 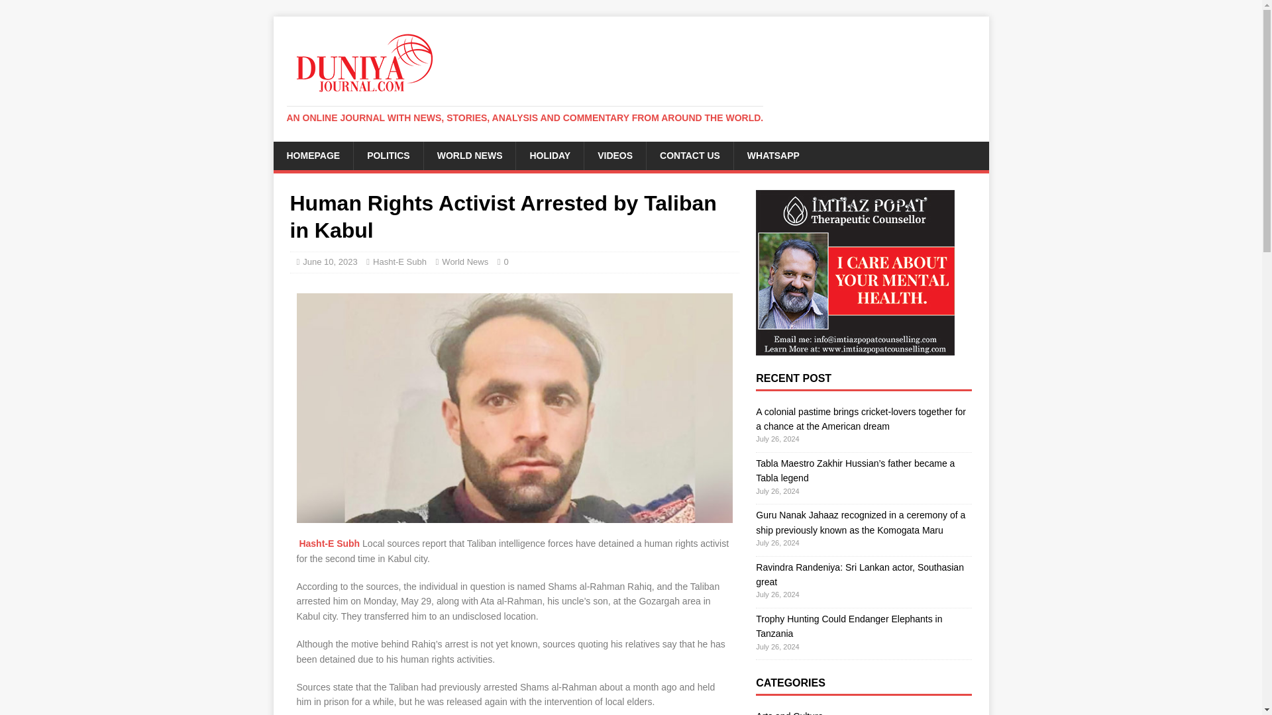 I want to click on CONTACT US, so click(x=690, y=155).